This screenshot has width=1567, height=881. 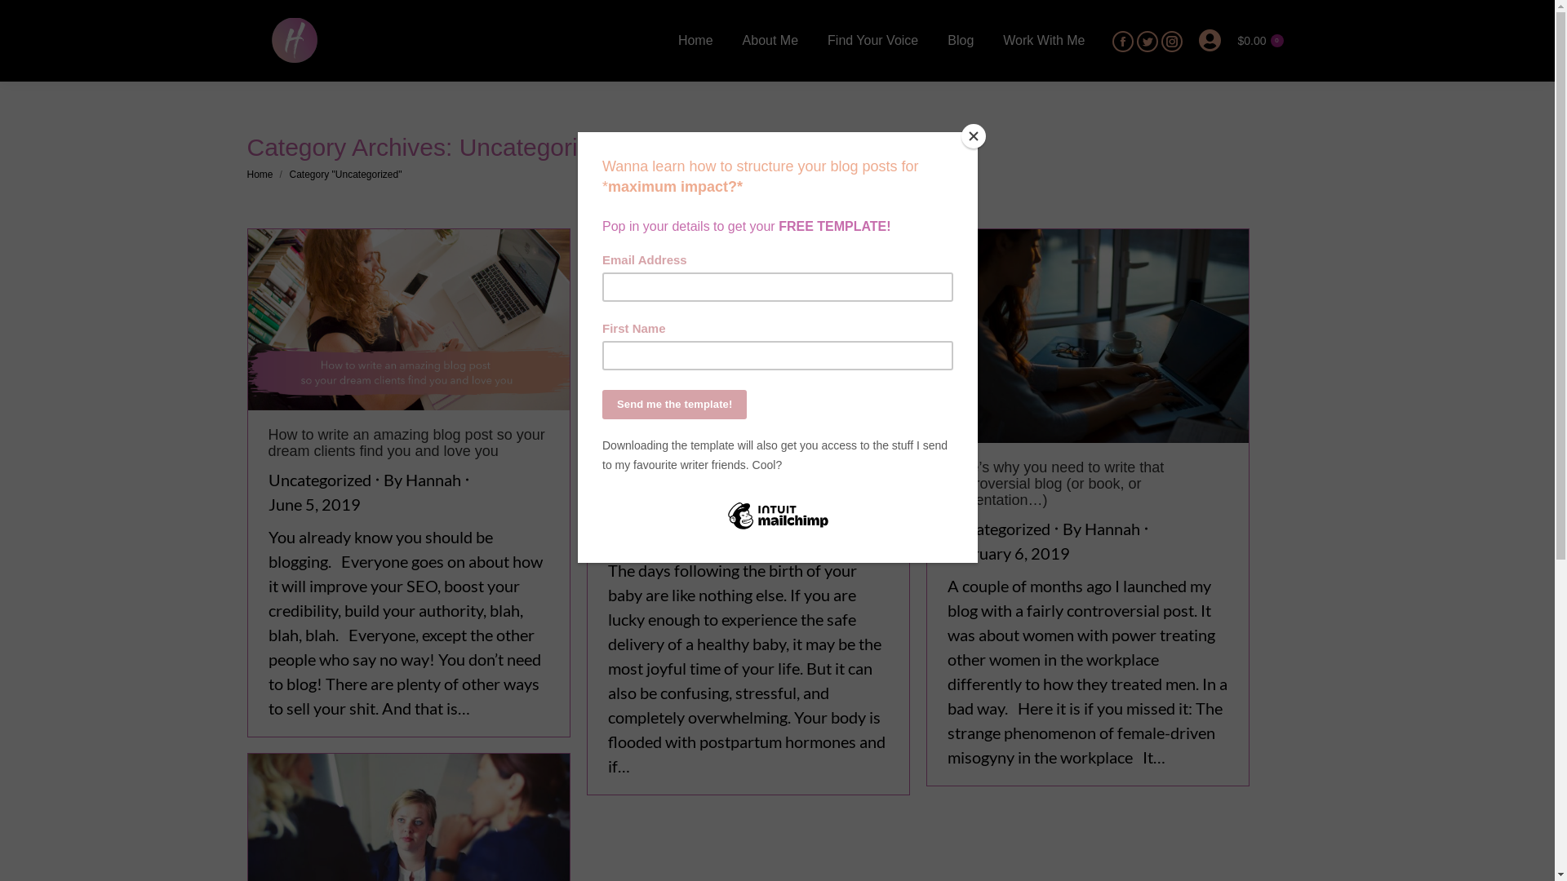 I want to click on Work With Me, so click(x=1044, y=41).